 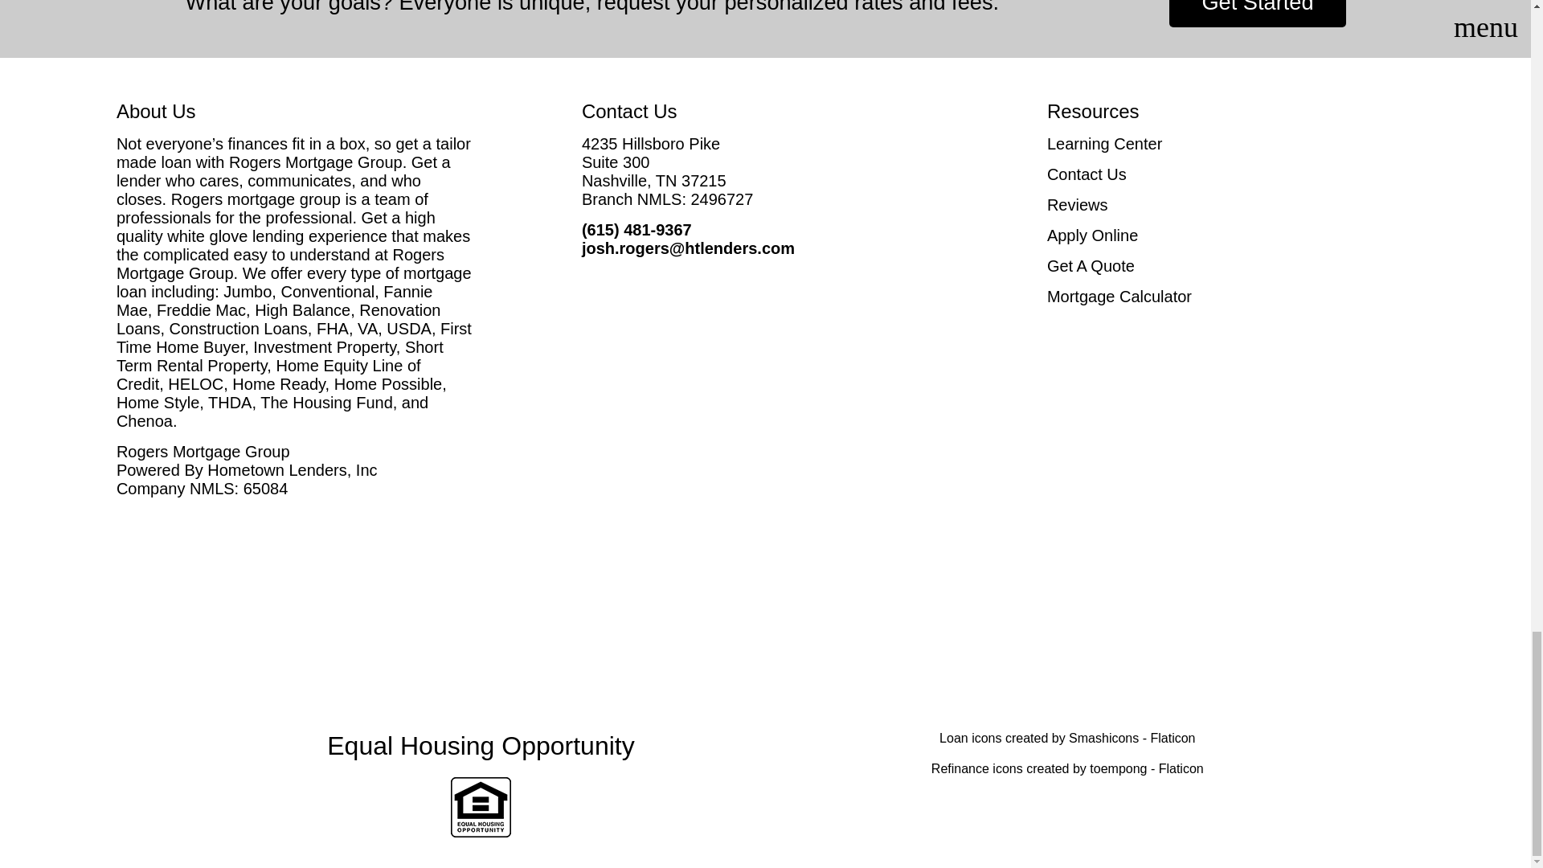 What do you see at coordinates (1257, 13) in the screenshot?
I see `Get Started` at bounding box center [1257, 13].